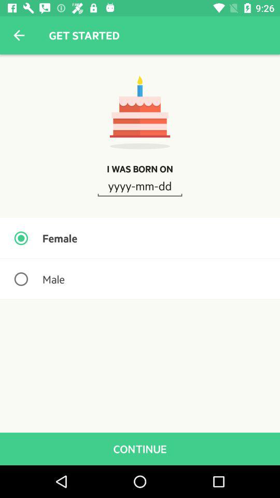 Image resolution: width=280 pixels, height=498 pixels. Describe the element at coordinates (140, 185) in the screenshot. I see `click yyyy-mm-dd item` at that location.